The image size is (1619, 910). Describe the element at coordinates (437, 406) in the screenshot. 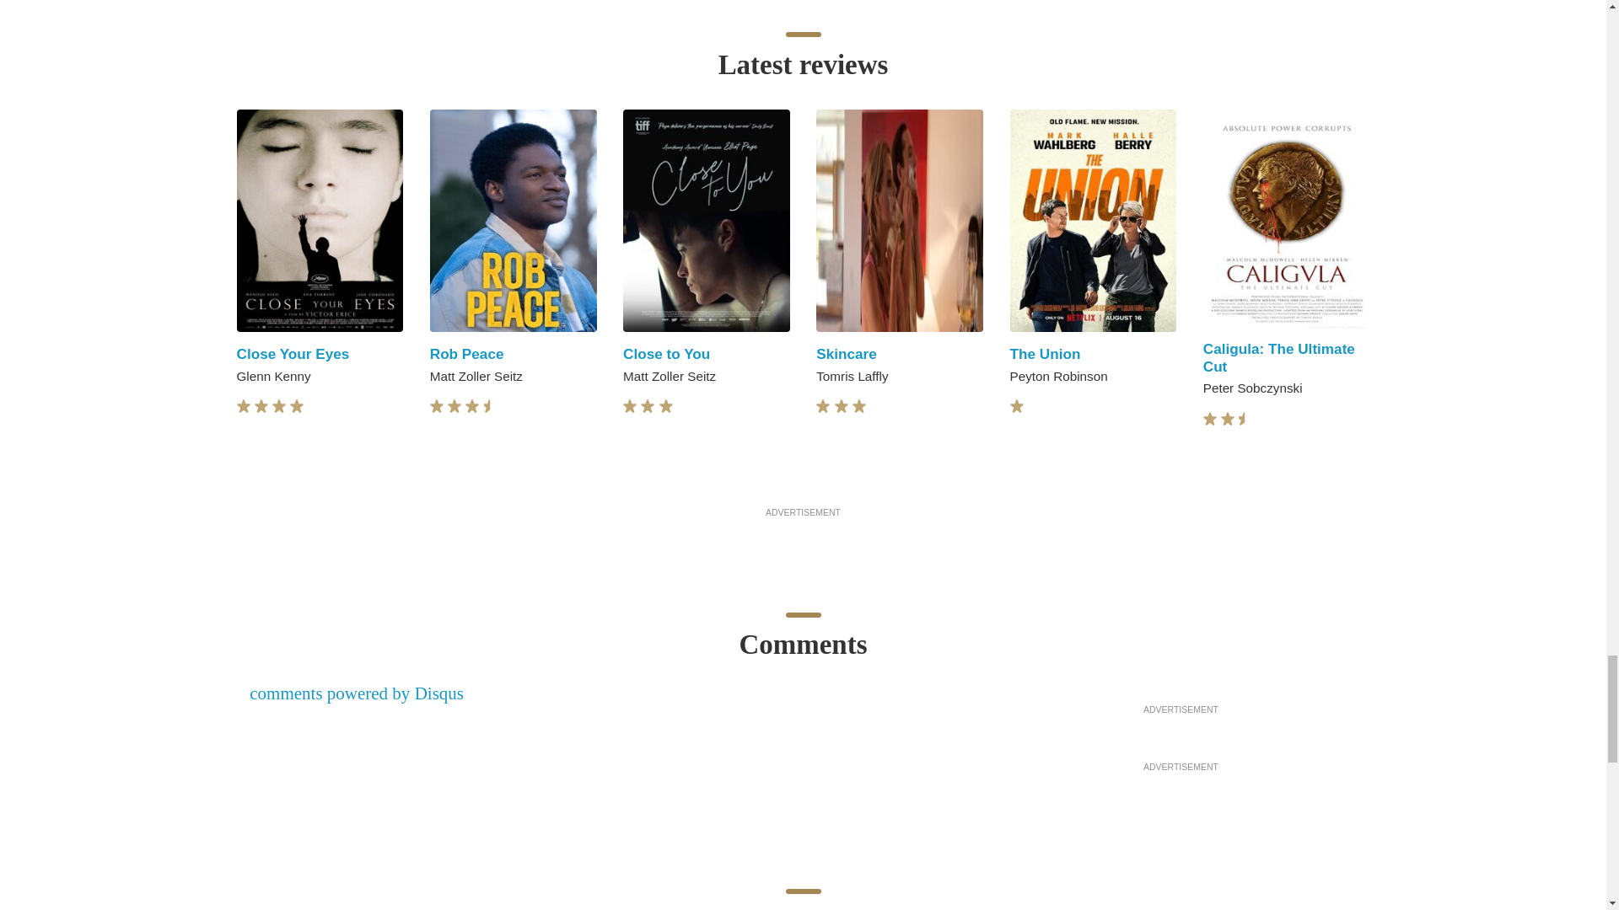

I see `star-full` at that location.